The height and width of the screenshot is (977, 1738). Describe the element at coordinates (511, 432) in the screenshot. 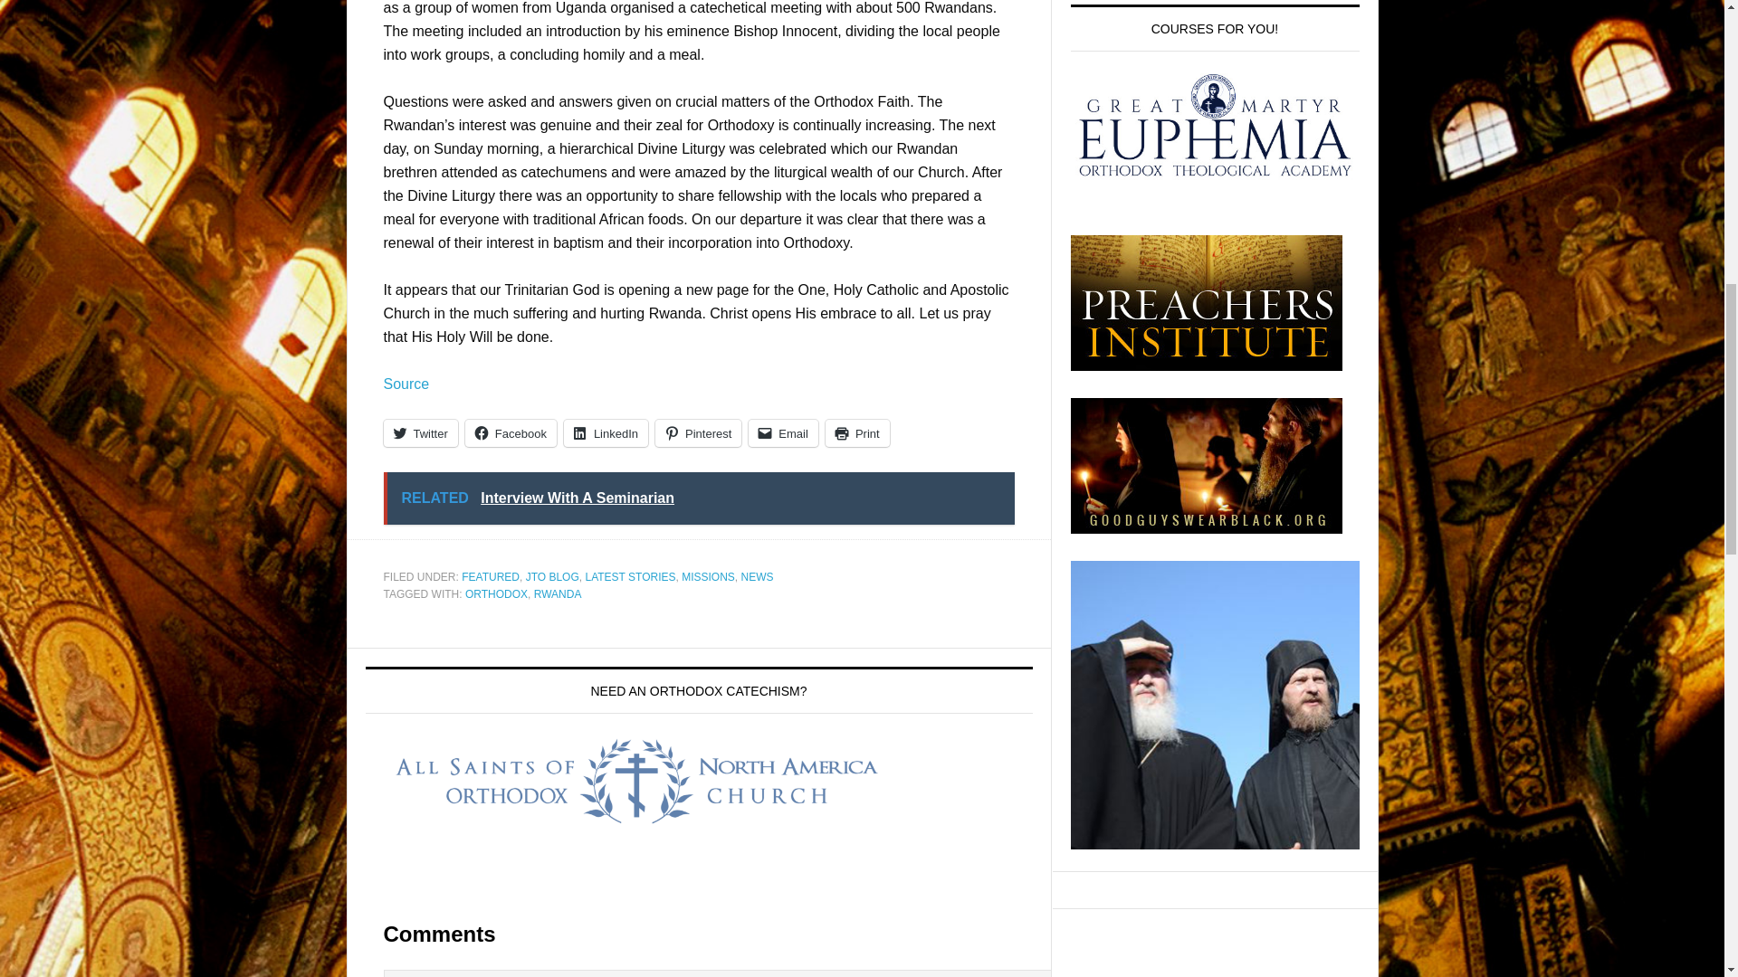

I see `Click to share on Facebook` at that location.